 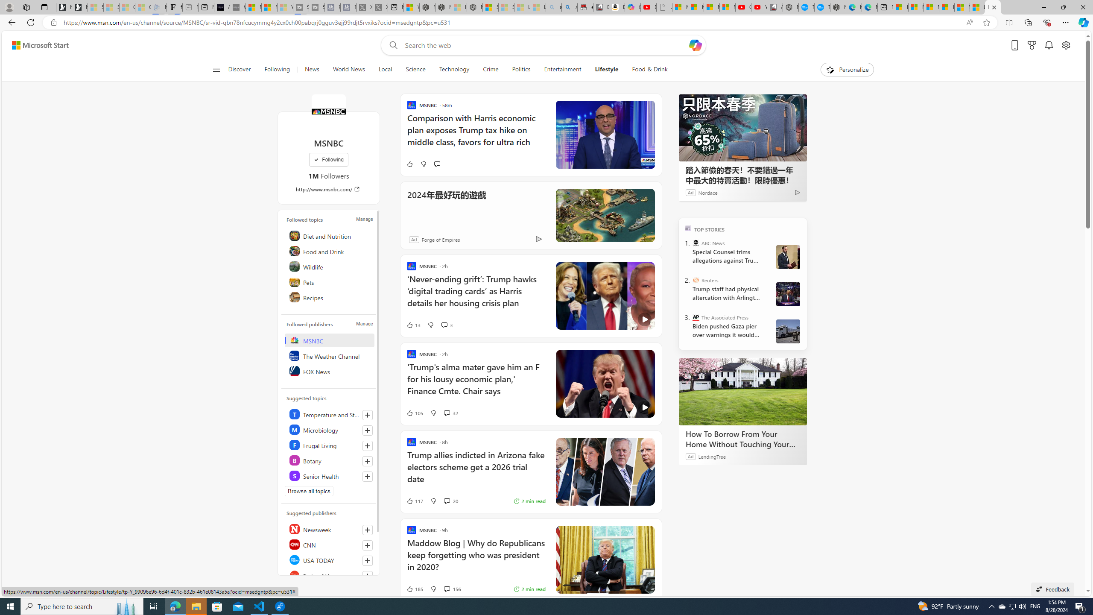 I want to click on Science, so click(x=415, y=70).